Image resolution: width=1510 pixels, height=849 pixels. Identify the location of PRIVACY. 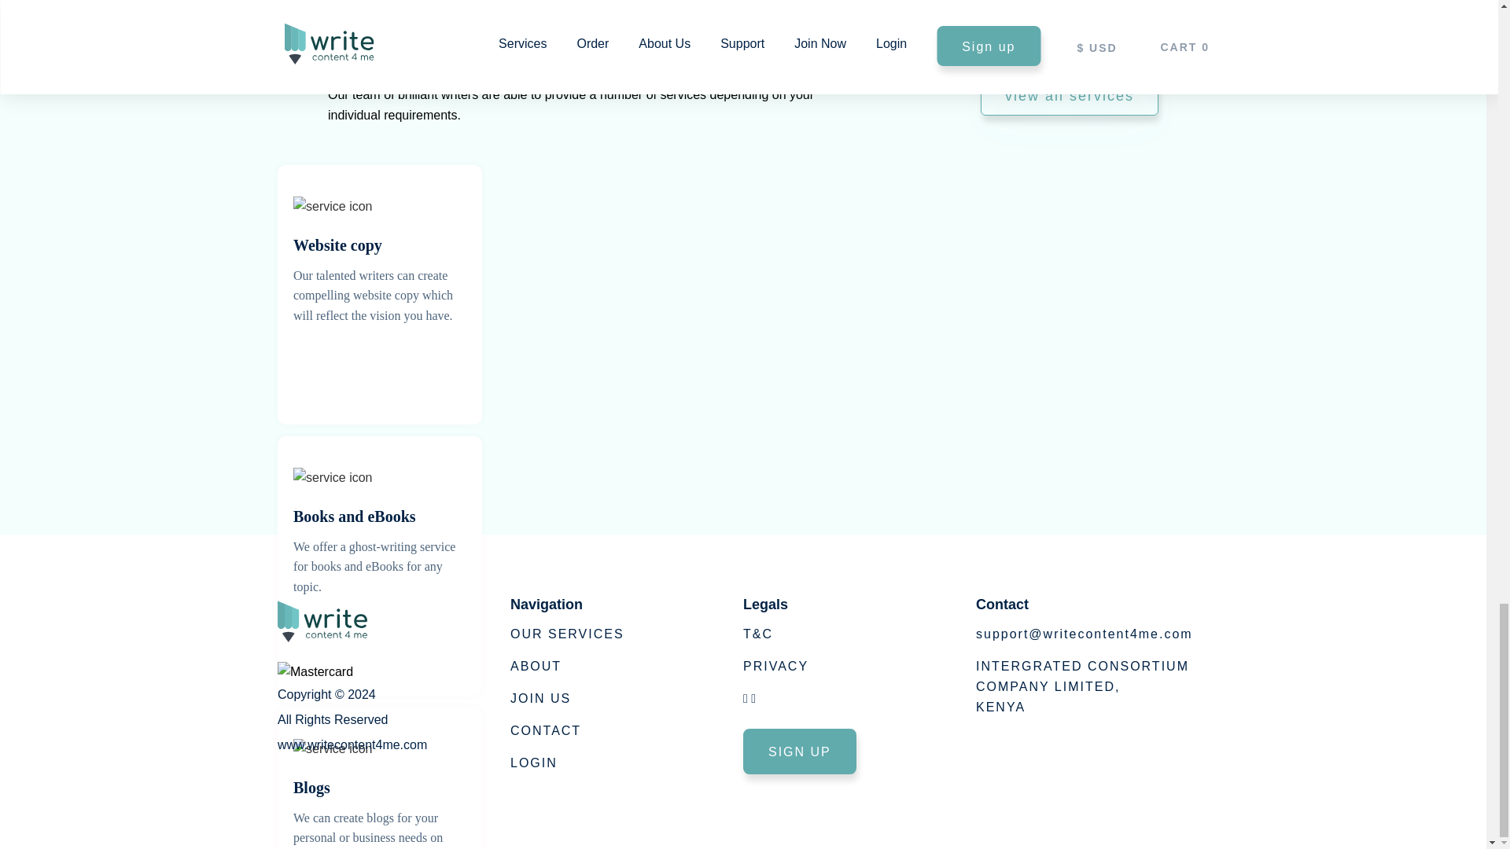
(567, 646).